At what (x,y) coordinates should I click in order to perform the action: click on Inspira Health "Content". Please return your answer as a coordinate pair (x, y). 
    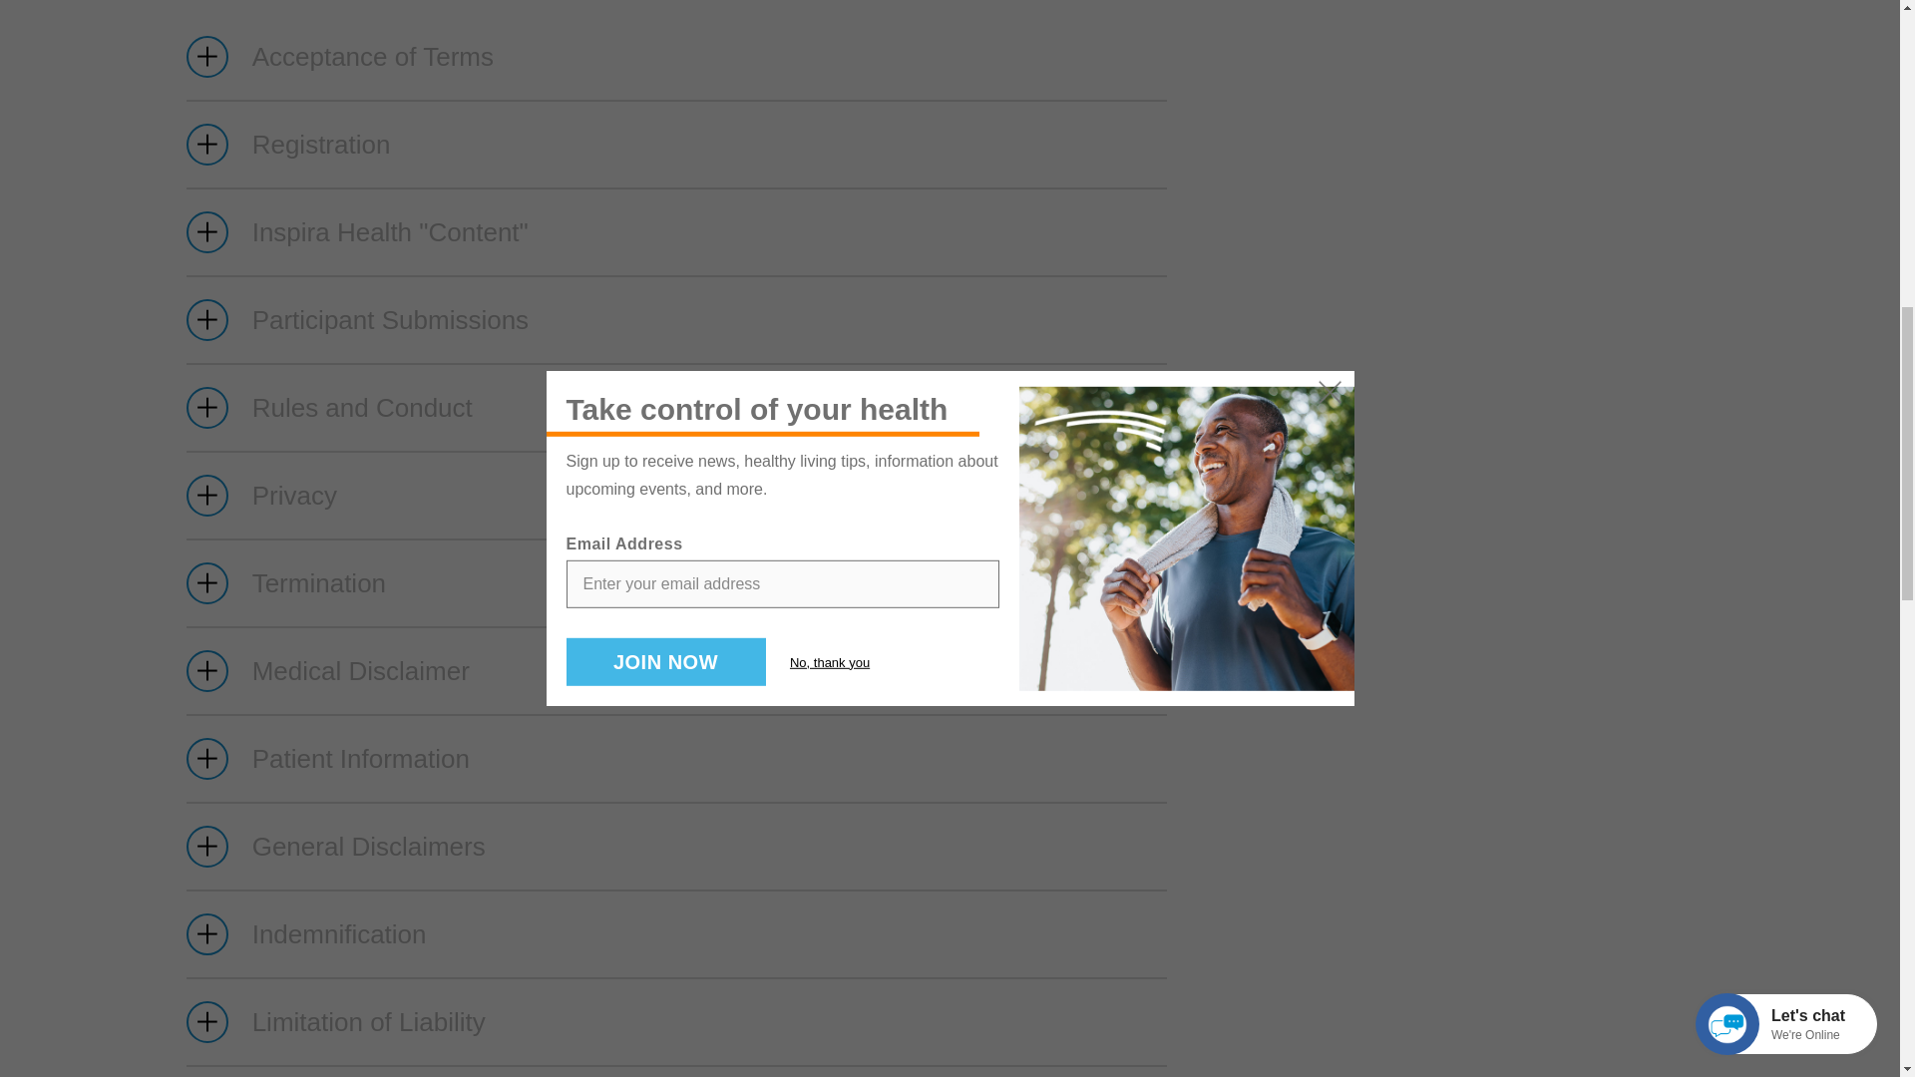
    Looking at the image, I should click on (676, 232).